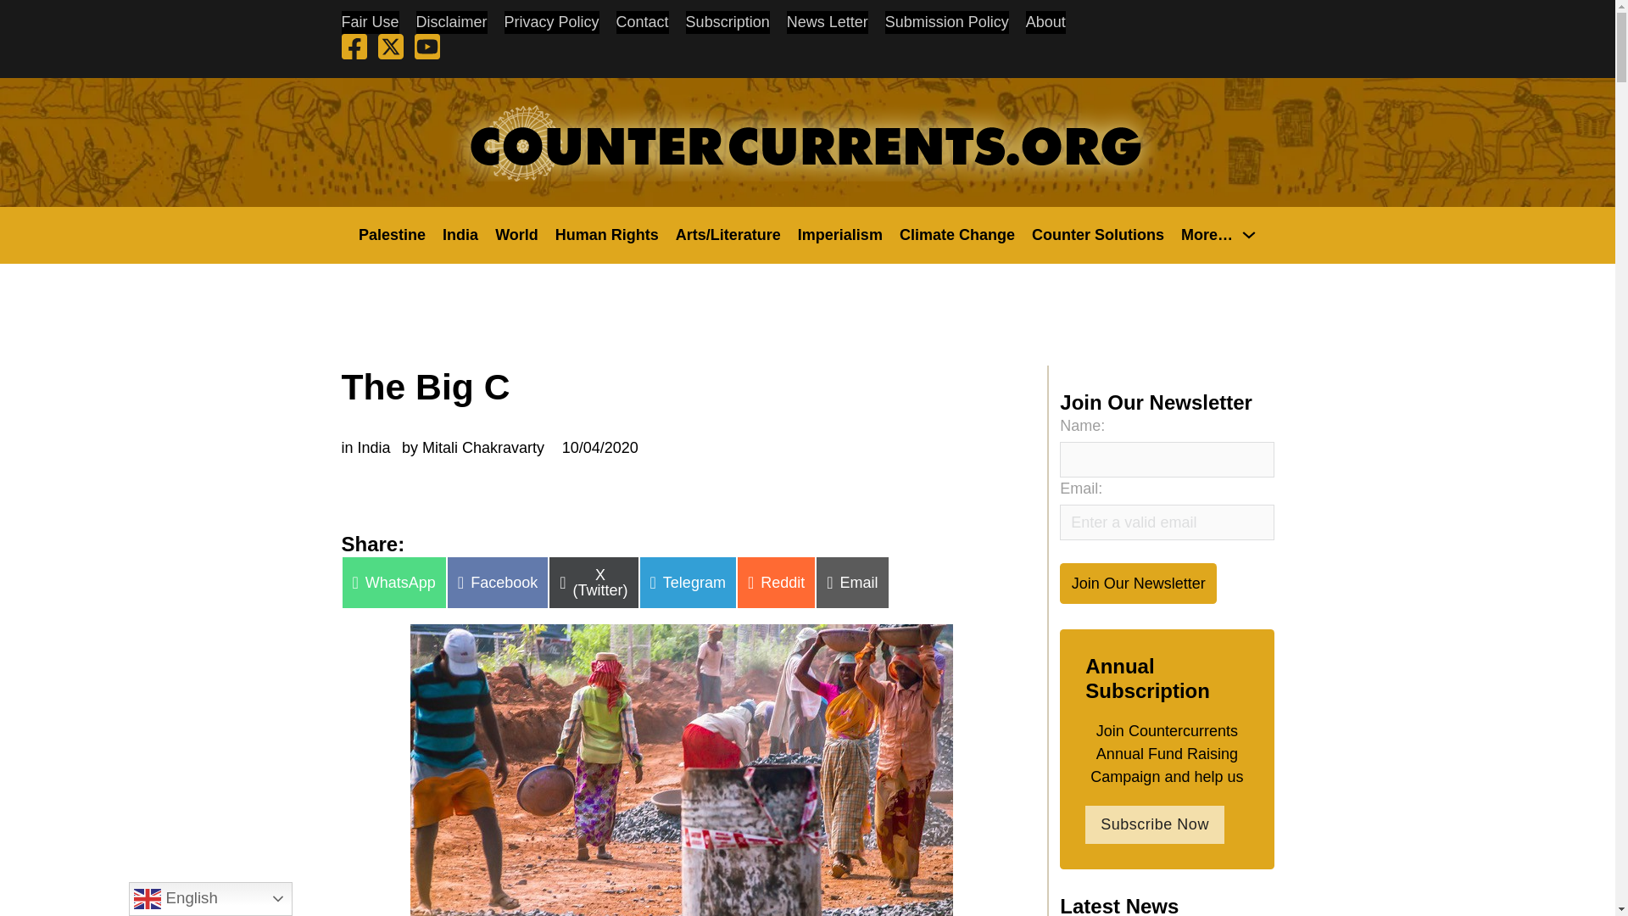 The width and height of the screenshot is (1628, 916). I want to click on Contact, so click(643, 22).